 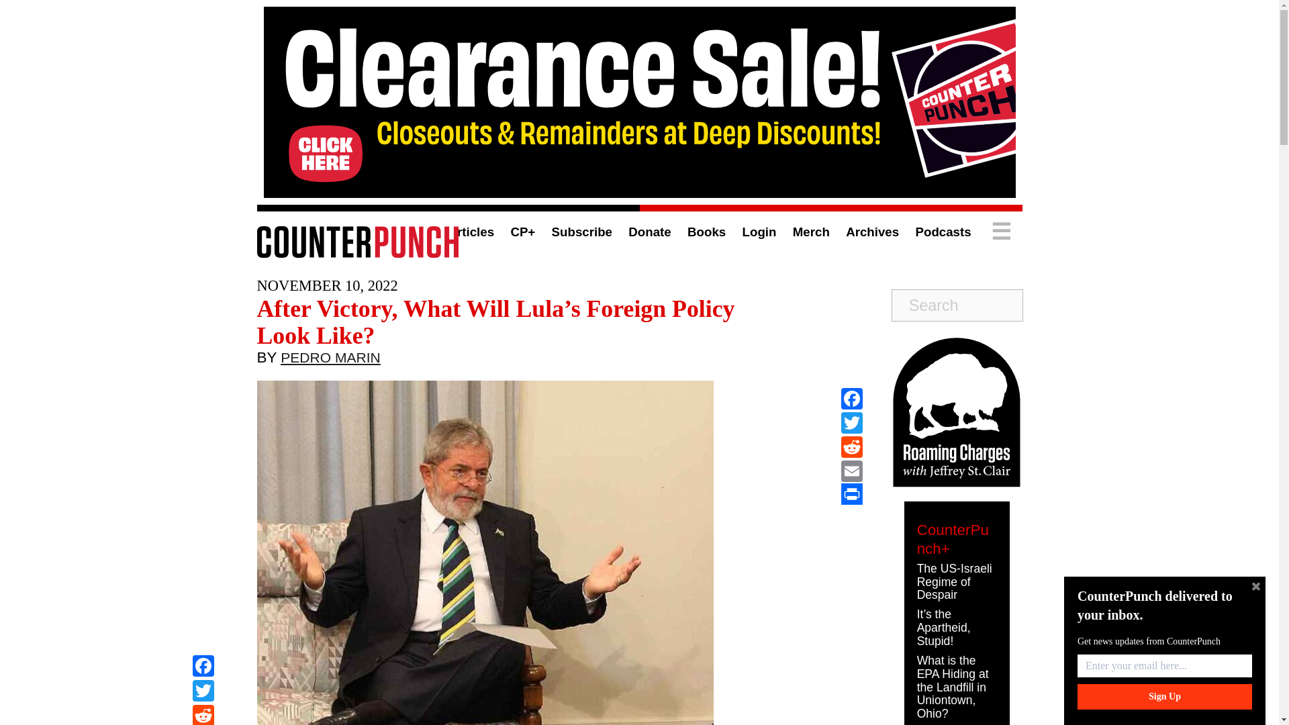 What do you see at coordinates (851, 423) in the screenshot?
I see `Twitter` at bounding box center [851, 423].